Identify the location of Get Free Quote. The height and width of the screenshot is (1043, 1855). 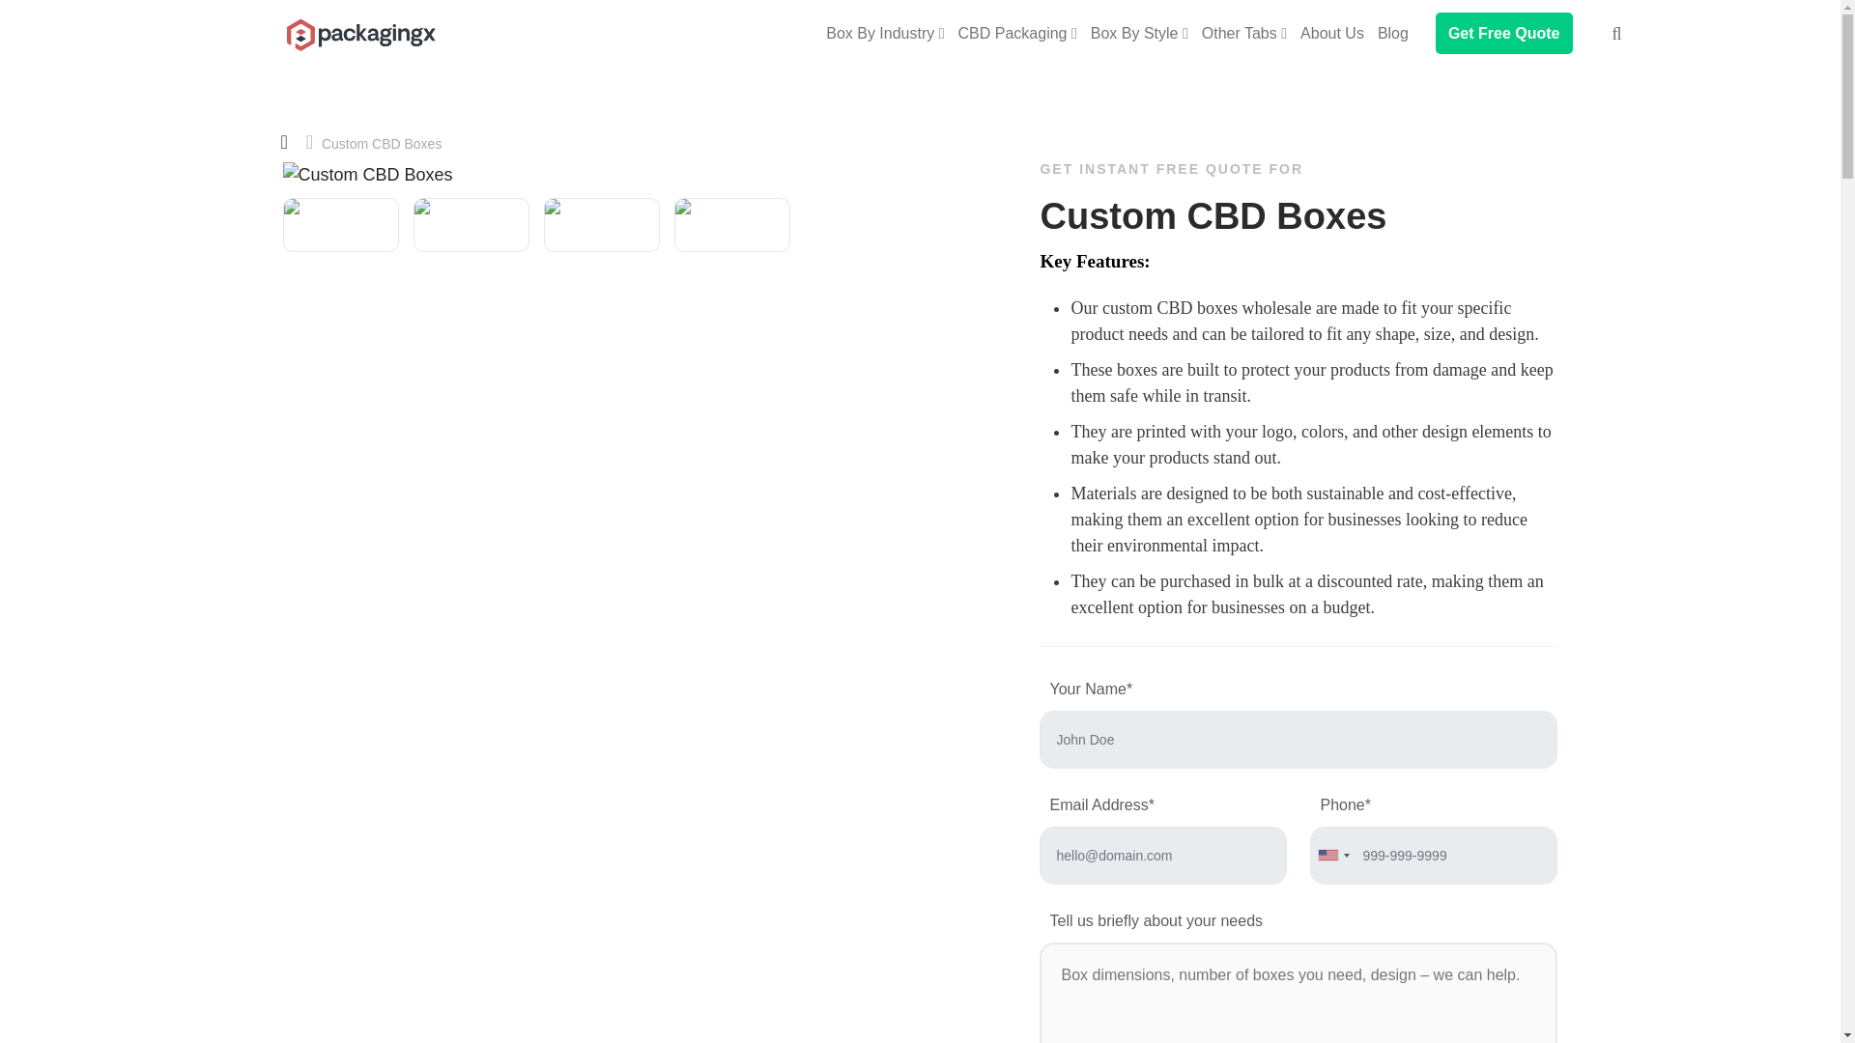
(1504, 33).